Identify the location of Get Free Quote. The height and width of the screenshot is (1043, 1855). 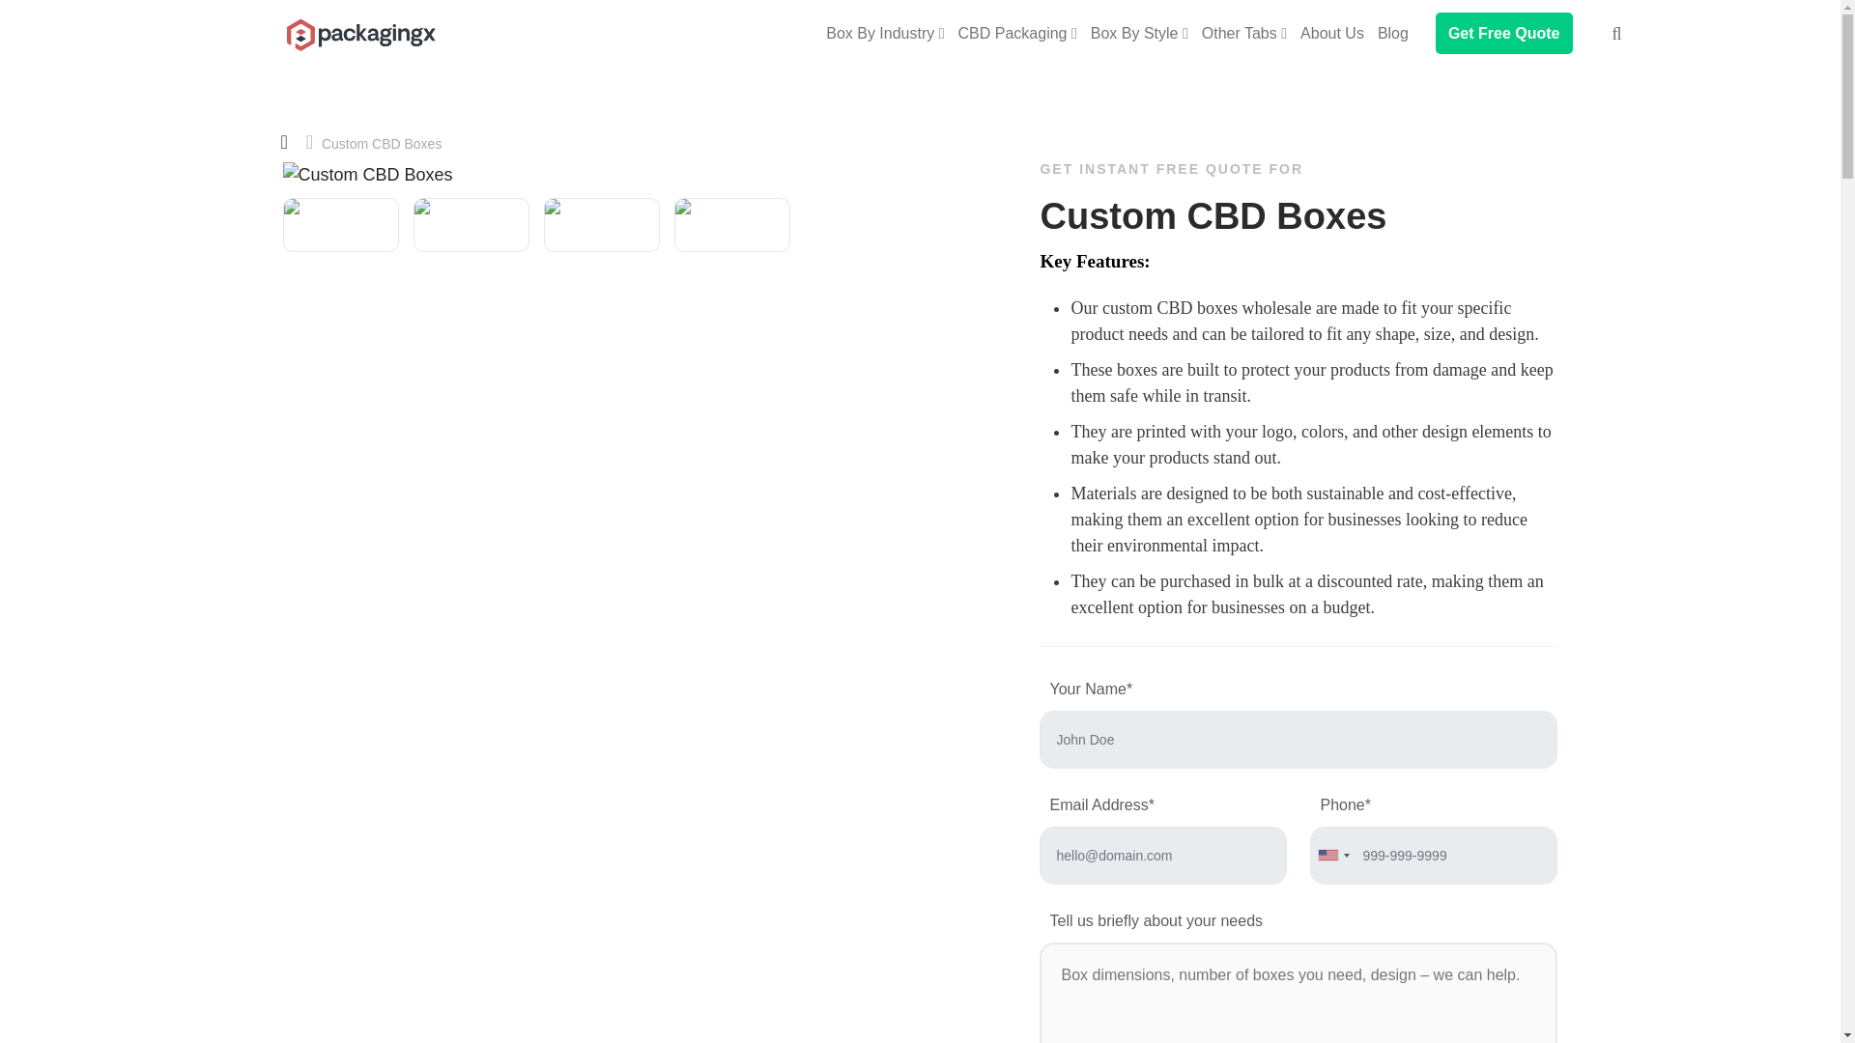
(1504, 33).